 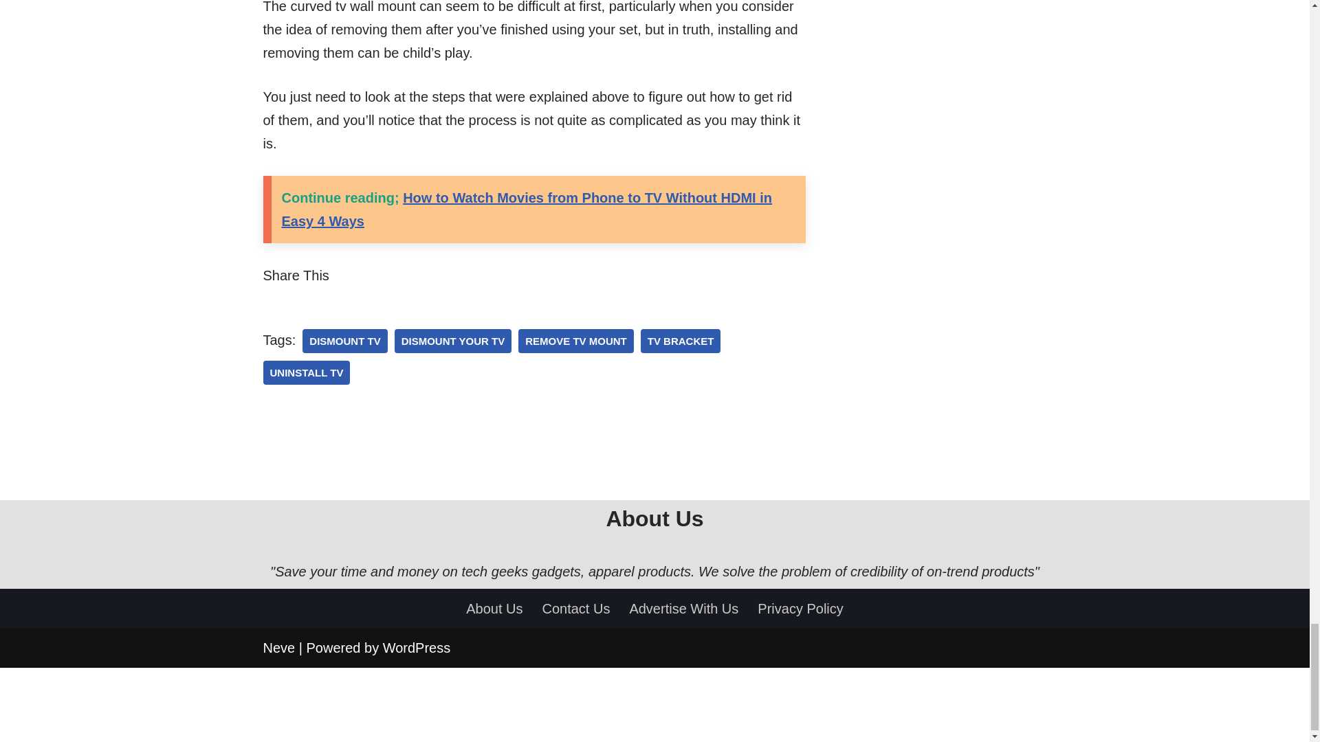 What do you see at coordinates (453, 341) in the screenshot?
I see `dismount your tv` at bounding box center [453, 341].